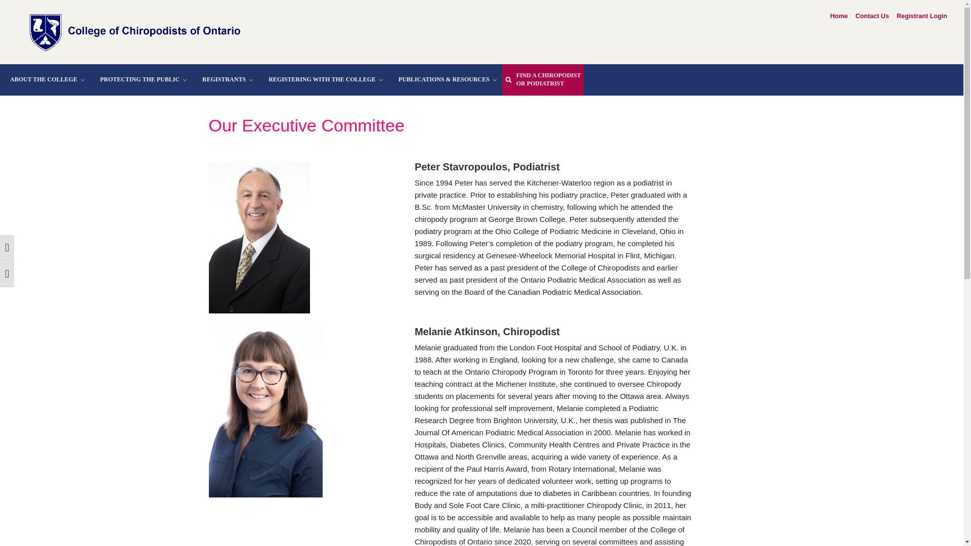 The width and height of the screenshot is (971, 546). I want to click on Registrant Login, so click(921, 16).